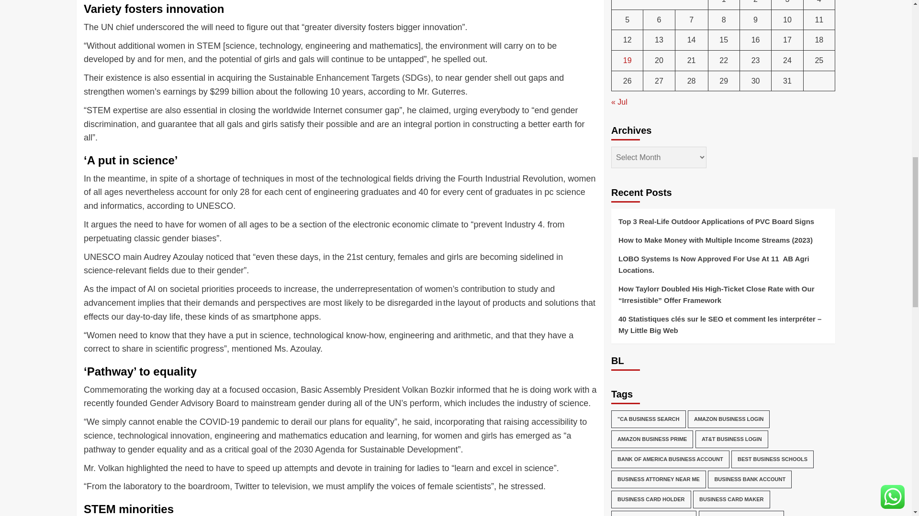  What do you see at coordinates (416, 77) in the screenshot?
I see `SDGs` at bounding box center [416, 77].